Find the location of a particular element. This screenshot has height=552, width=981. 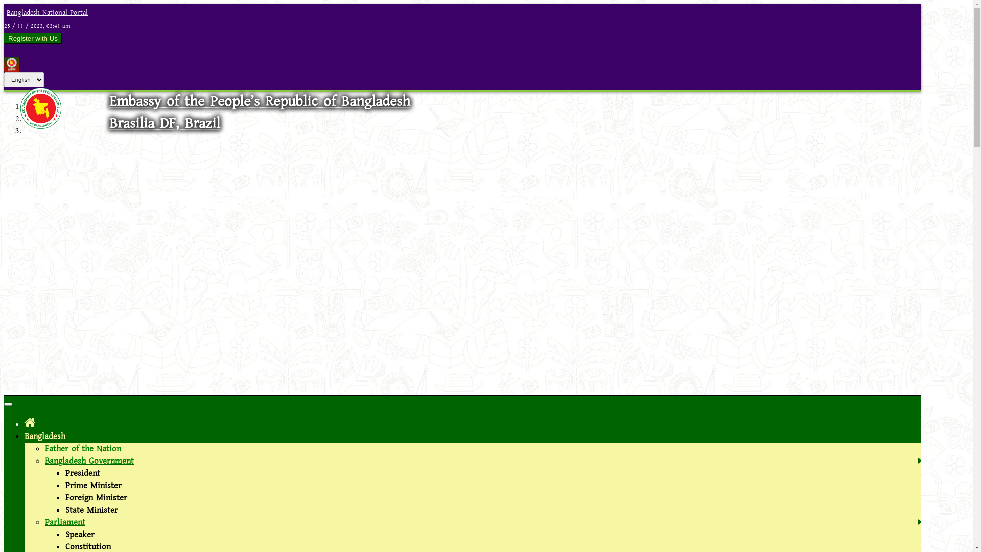

Parliament is located at coordinates (65, 522).